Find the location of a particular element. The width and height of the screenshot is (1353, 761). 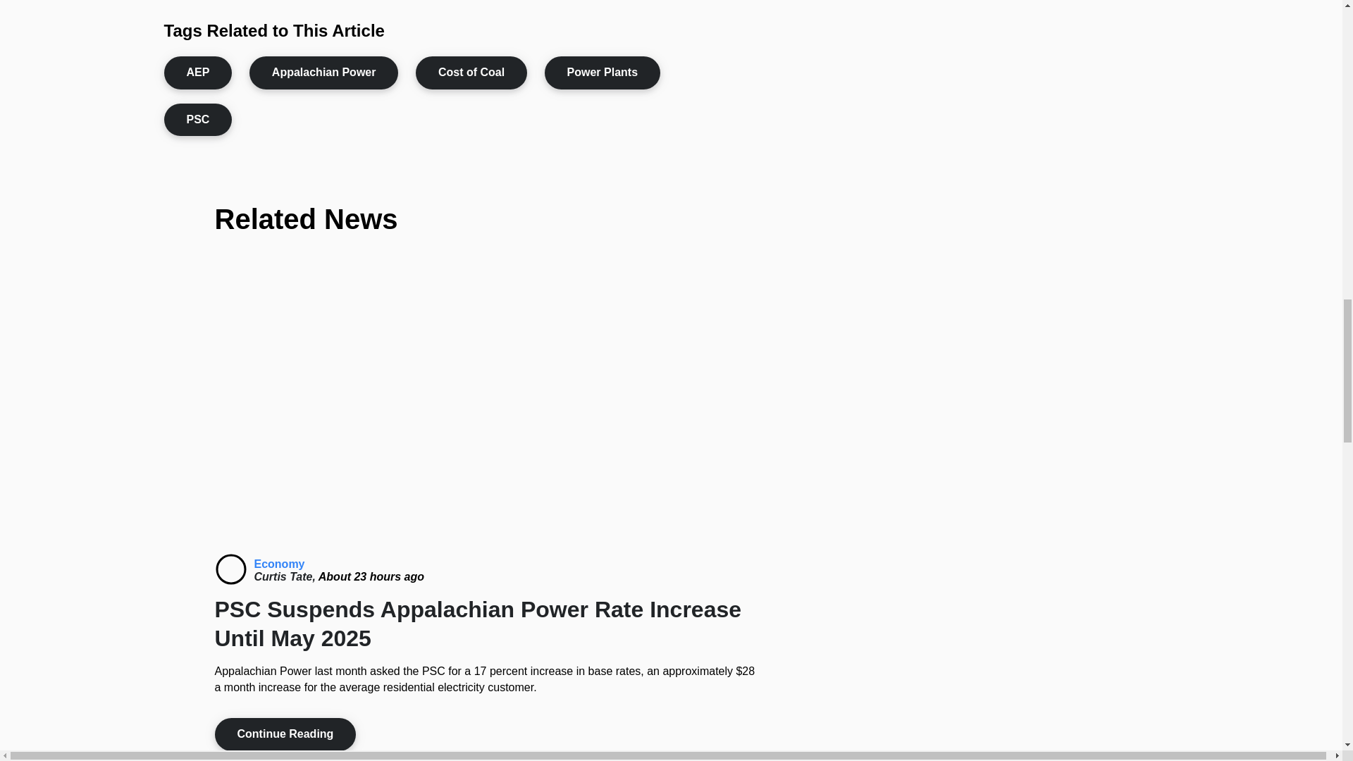

AEP is located at coordinates (197, 72).